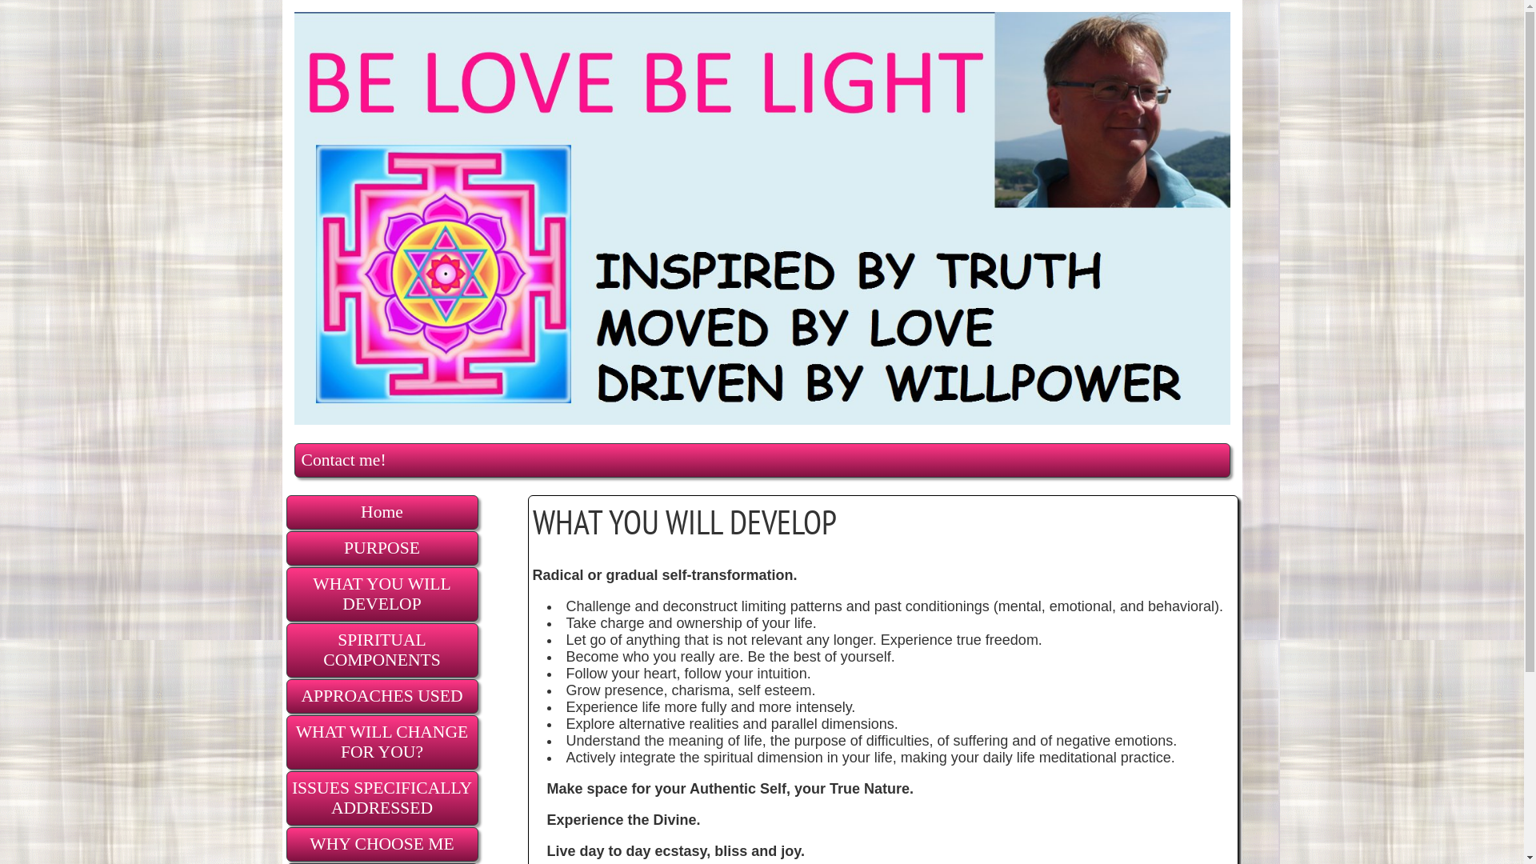 The width and height of the screenshot is (1536, 864). What do you see at coordinates (382, 594) in the screenshot?
I see `WHAT YOU WILL DEVELOP` at bounding box center [382, 594].